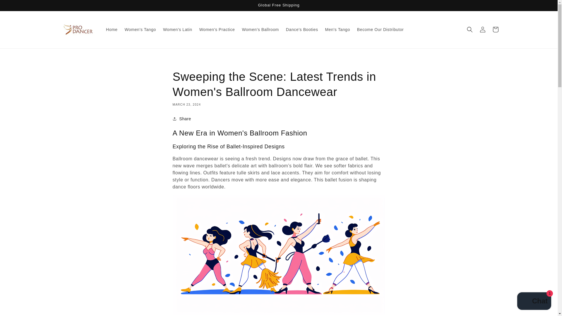  What do you see at coordinates (177, 29) in the screenshot?
I see `Women's Latin` at bounding box center [177, 29].